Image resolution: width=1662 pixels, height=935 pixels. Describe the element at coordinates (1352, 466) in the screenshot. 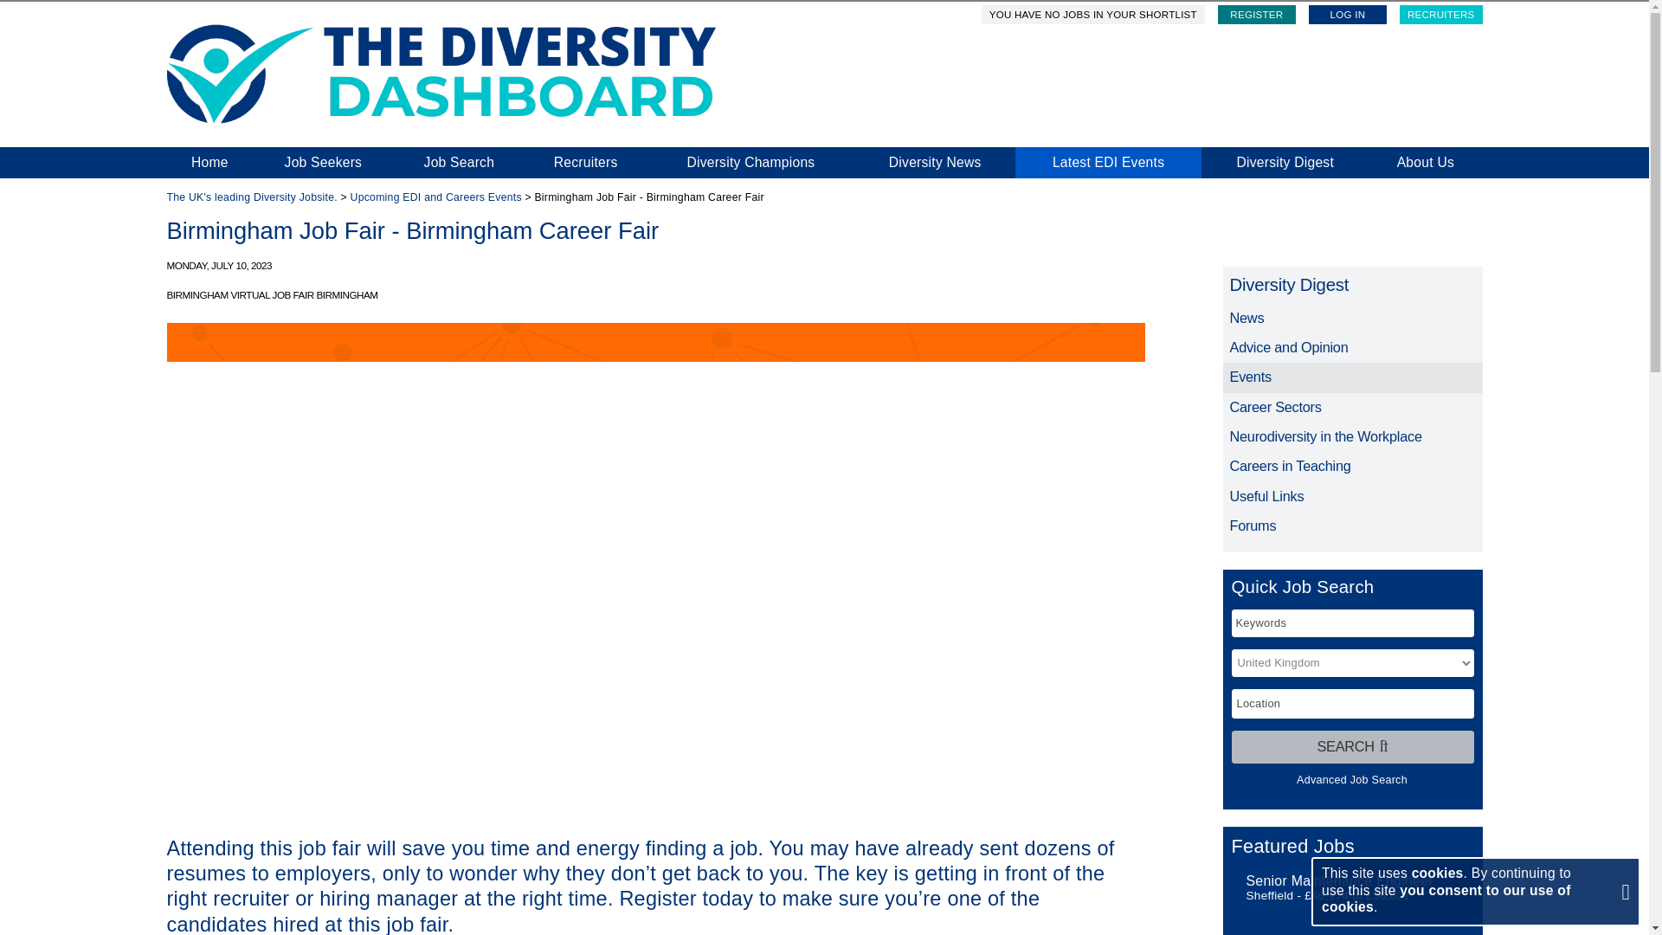

I see `Careers in Teaching` at that location.